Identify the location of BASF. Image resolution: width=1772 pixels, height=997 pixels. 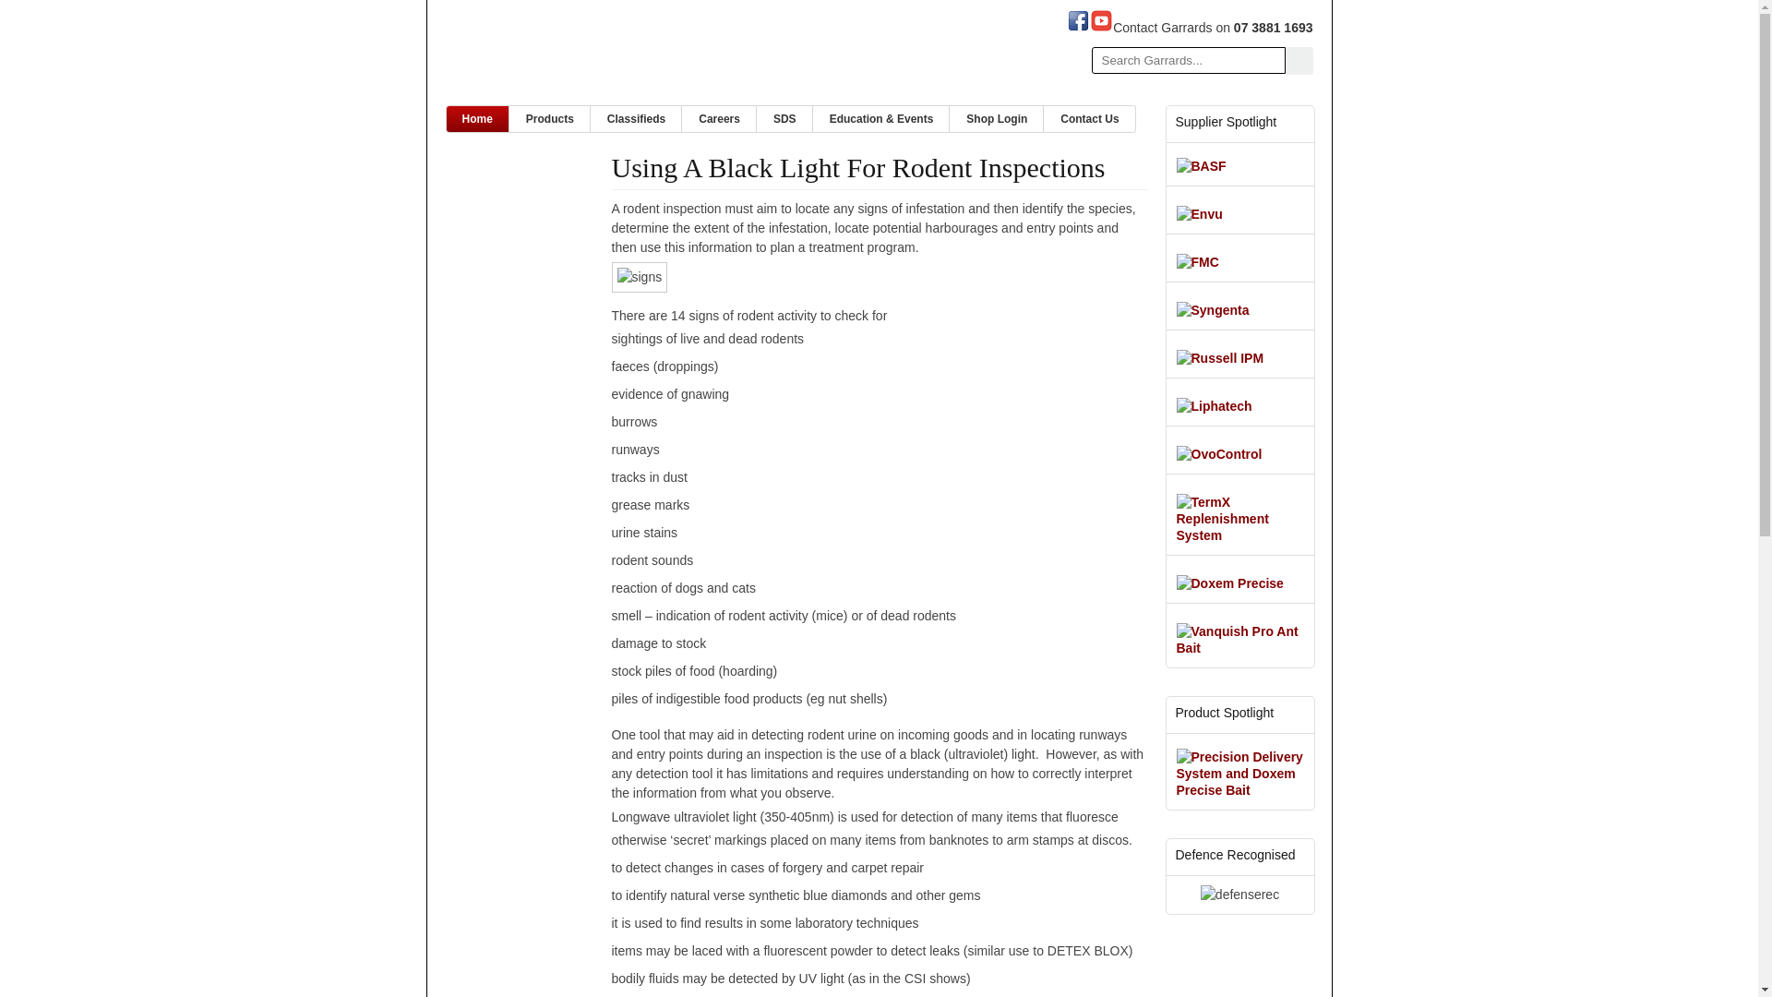
(1202, 161).